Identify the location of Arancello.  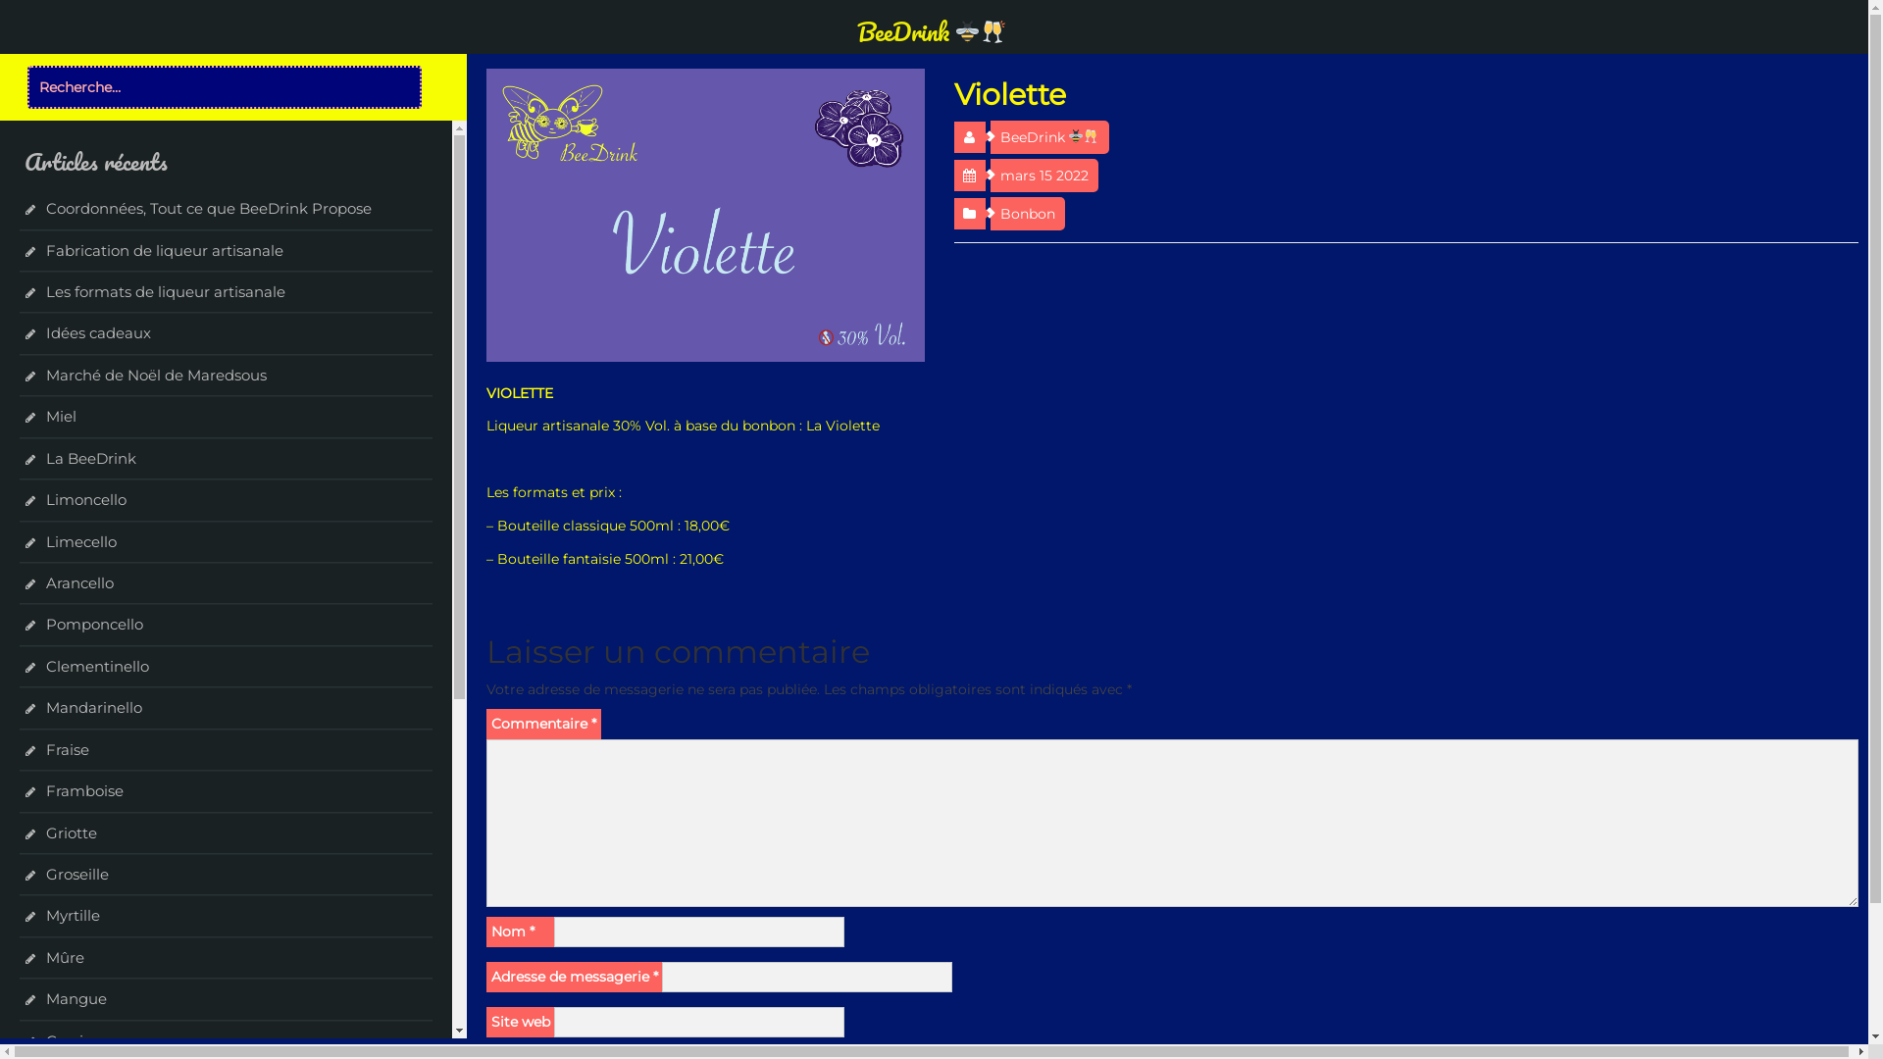
(80, 582).